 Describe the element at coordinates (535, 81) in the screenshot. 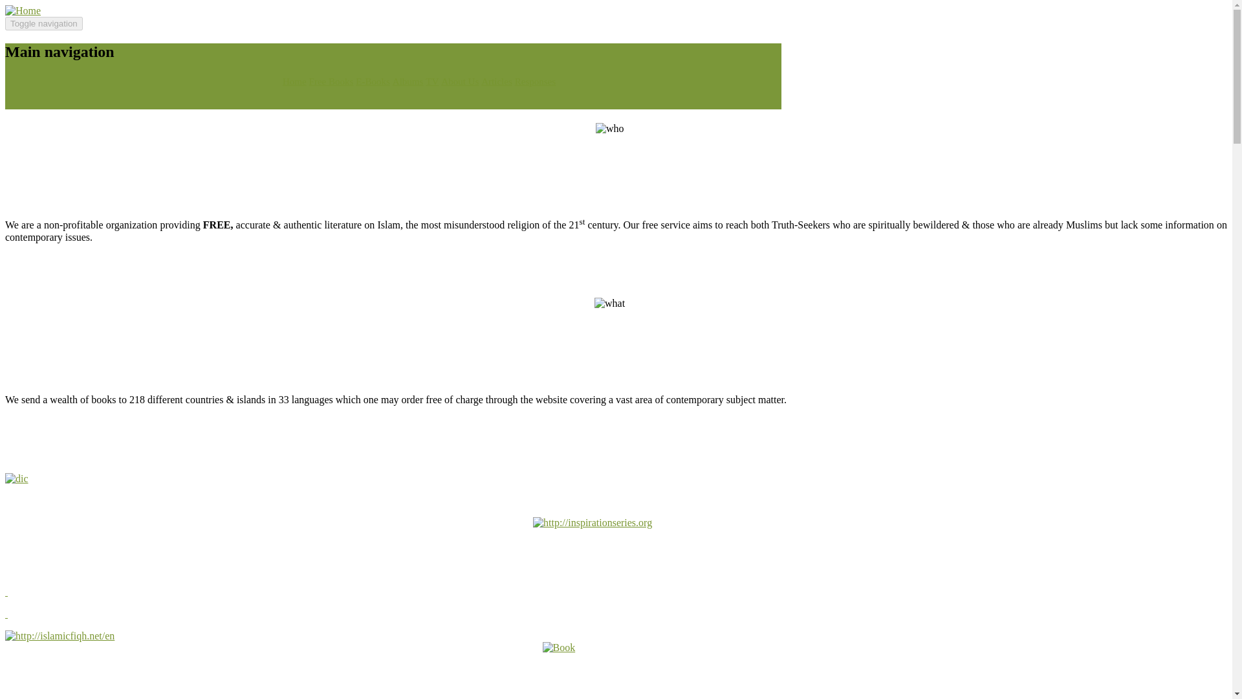

I see `Responses` at that location.